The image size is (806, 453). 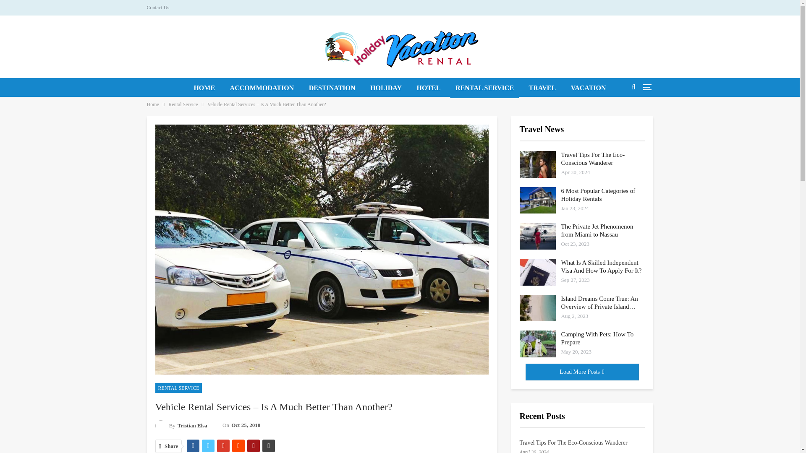 I want to click on RENTAL SERVICE, so click(x=484, y=88).